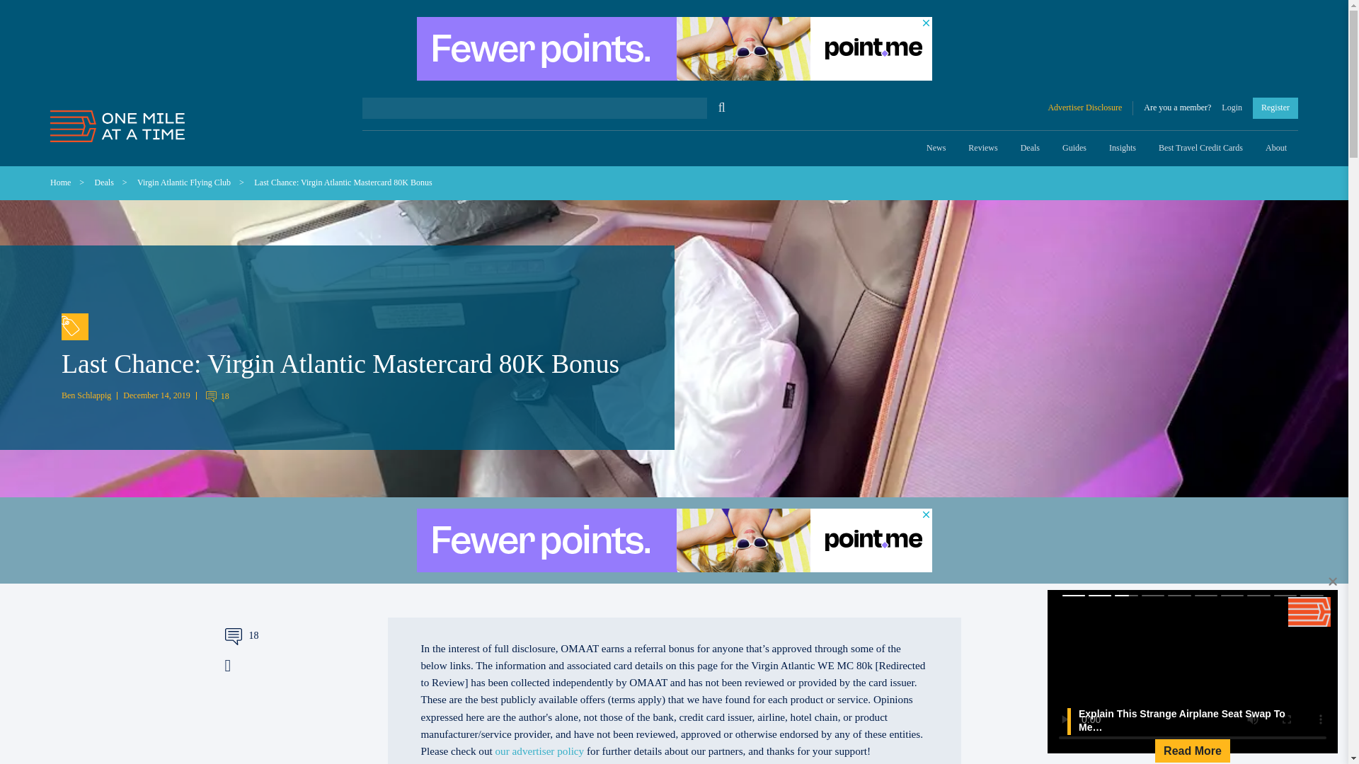  What do you see at coordinates (105, 182) in the screenshot?
I see `Deals` at bounding box center [105, 182].